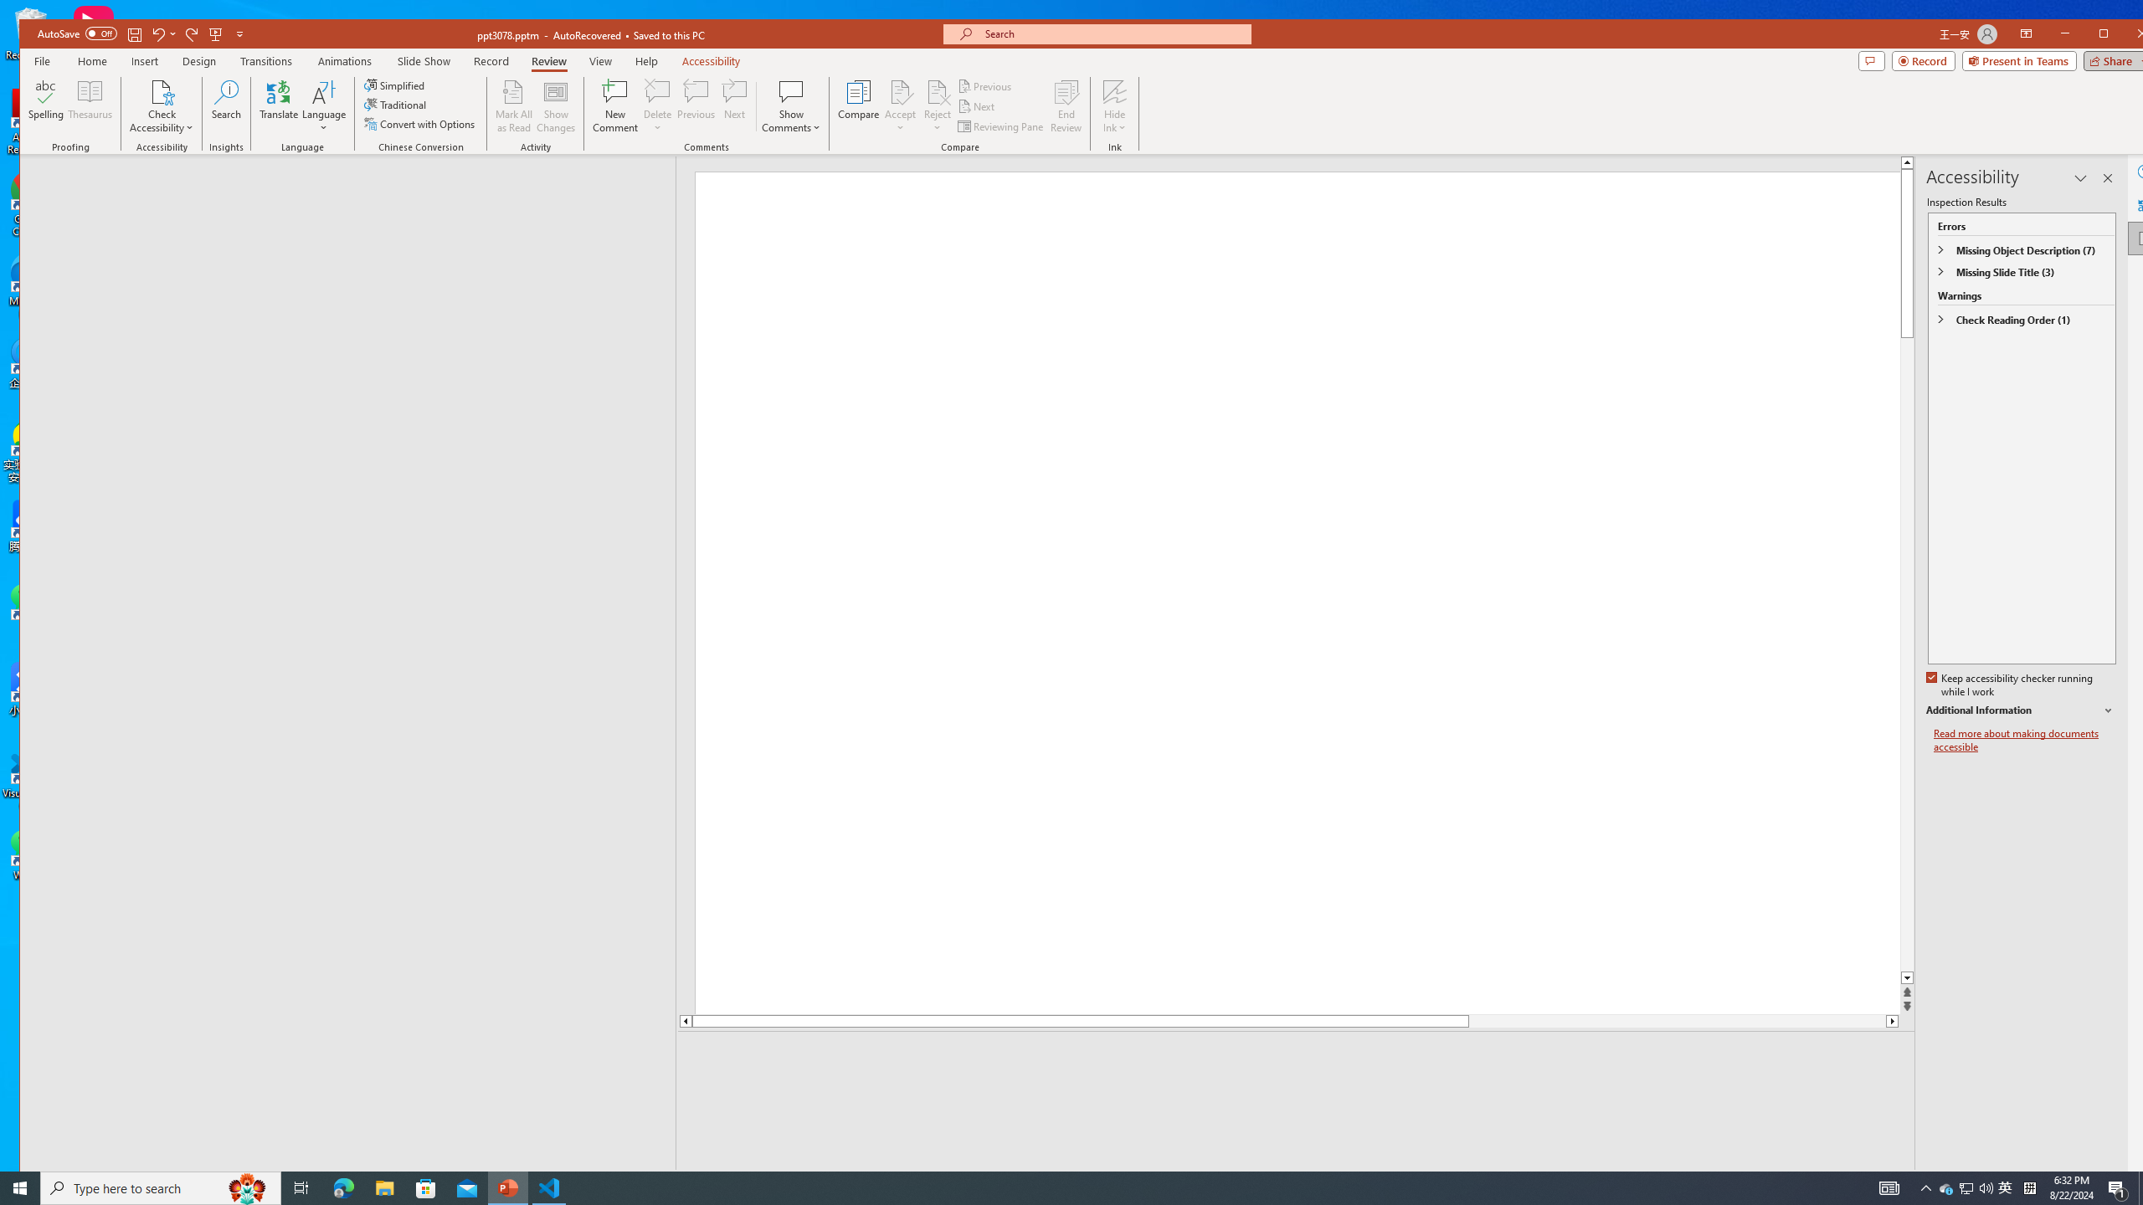 This screenshot has height=1205, width=2143. What do you see at coordinates (323, 106) in the screenshot?
I see `Language` at bounding box center [323, 106].